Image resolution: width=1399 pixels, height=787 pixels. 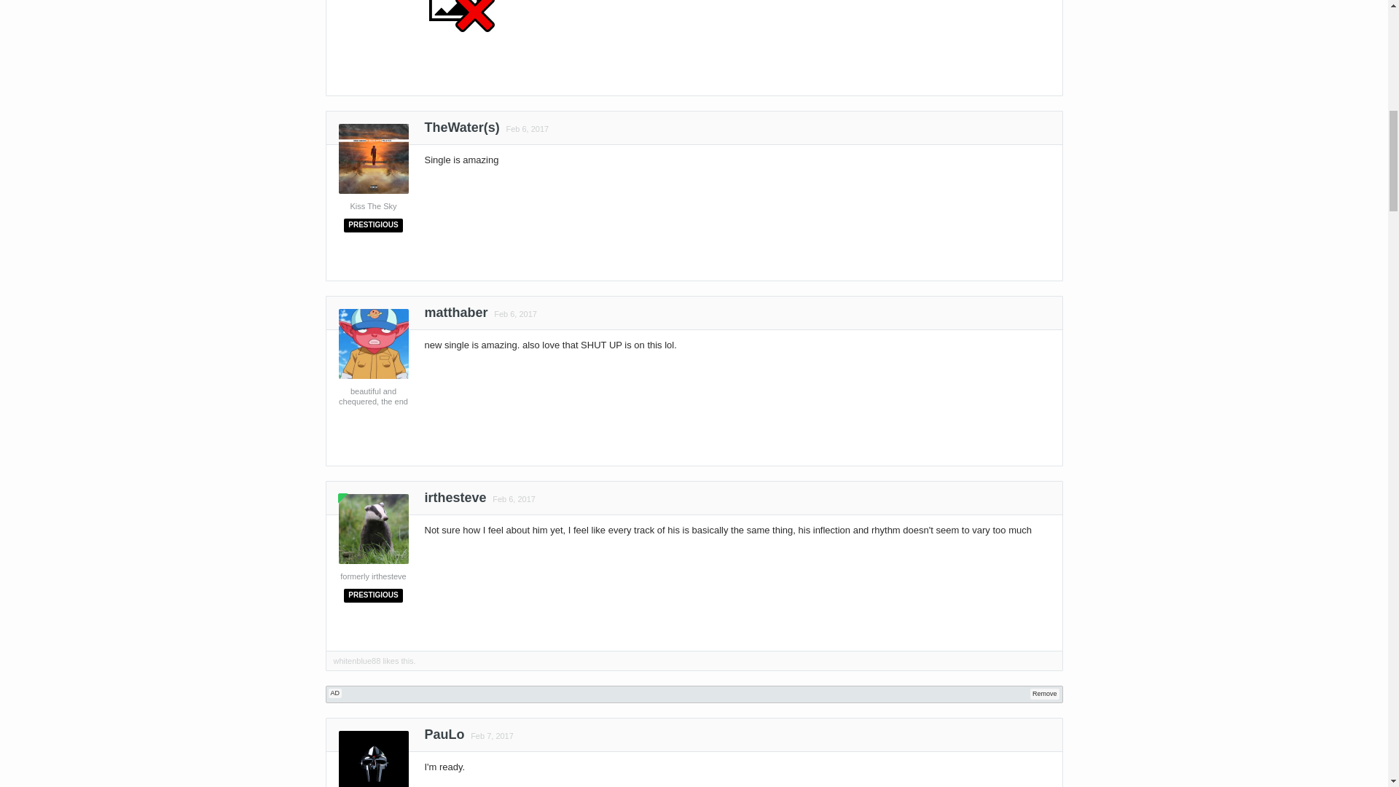 I want to click on Feb 7, 2017, so click(x=490, y=736).